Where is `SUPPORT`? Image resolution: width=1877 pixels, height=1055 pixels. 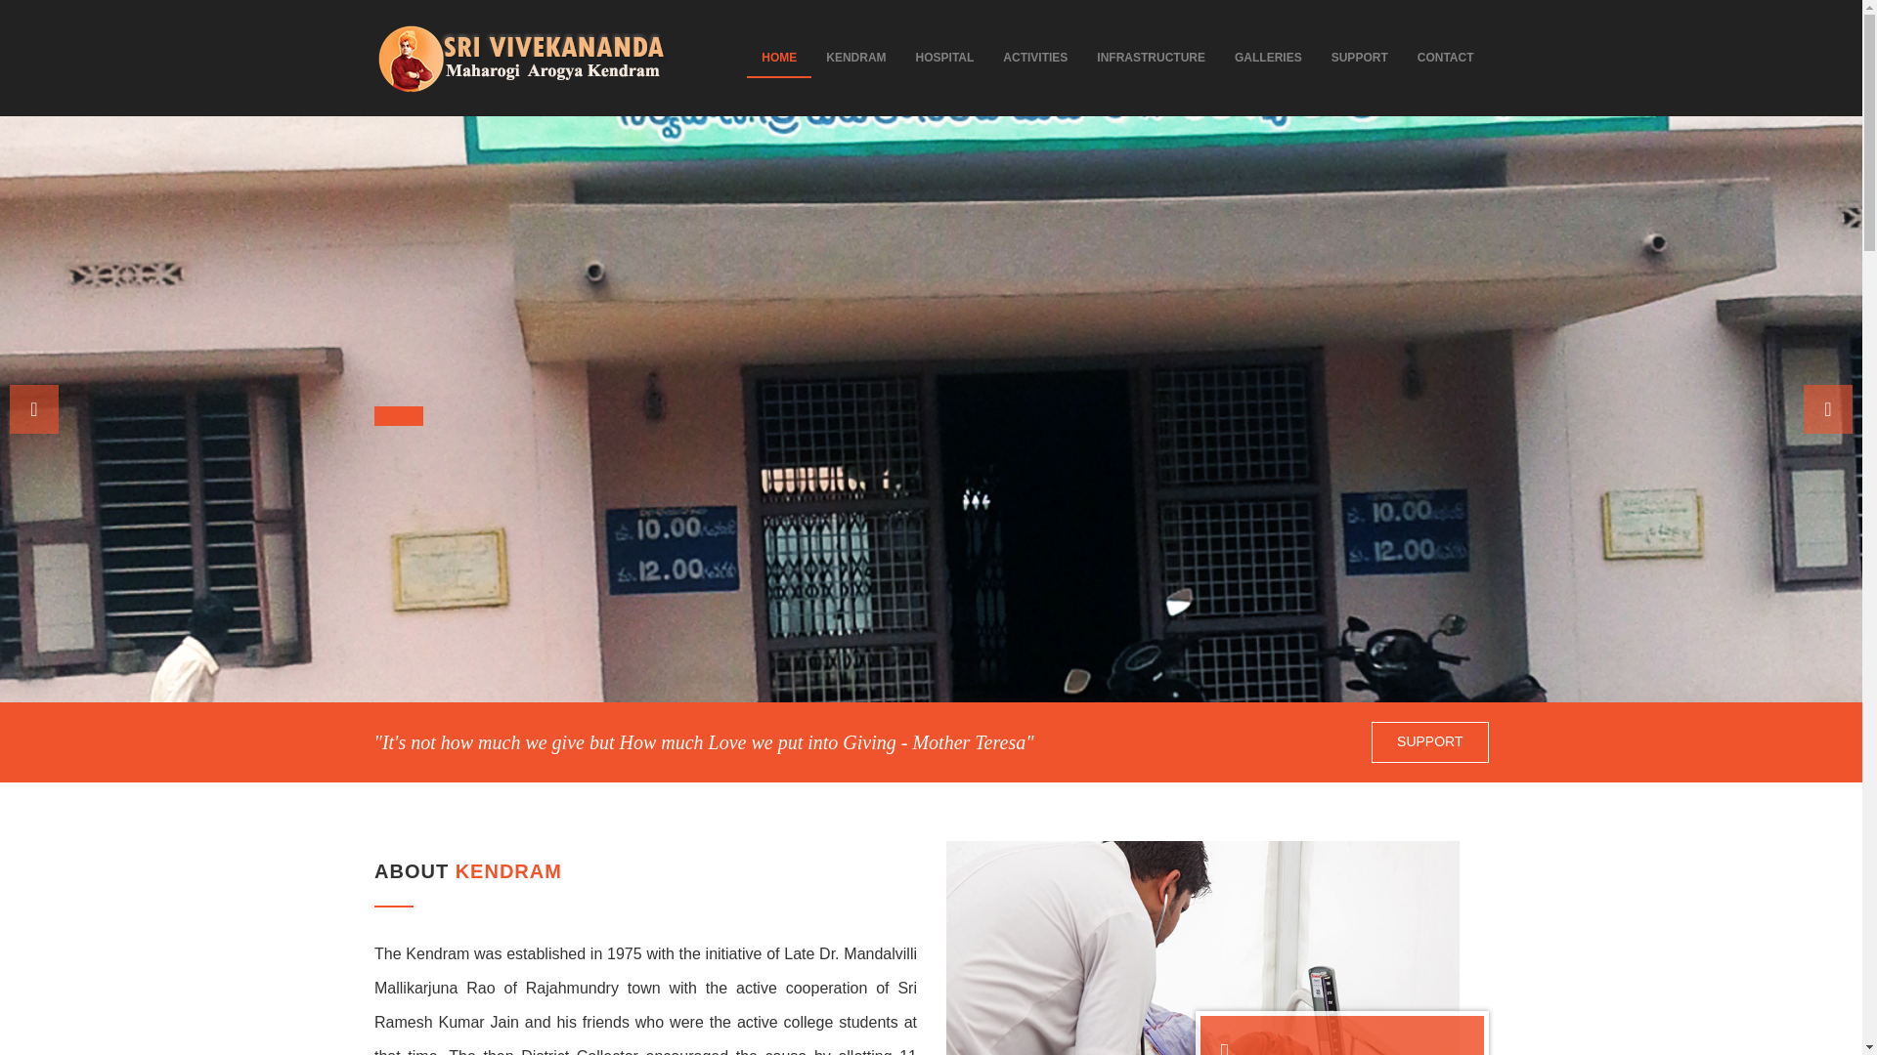
SUPPORT is located at coordinates (1359, 57).